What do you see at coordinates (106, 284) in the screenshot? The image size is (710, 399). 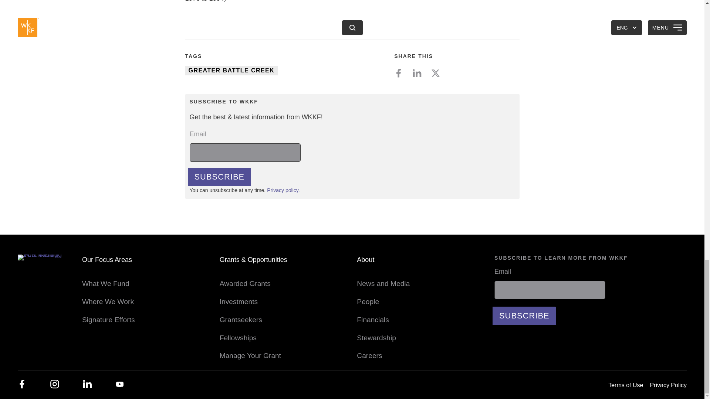 I see `What We Fund` at bounding box center [106, 284].